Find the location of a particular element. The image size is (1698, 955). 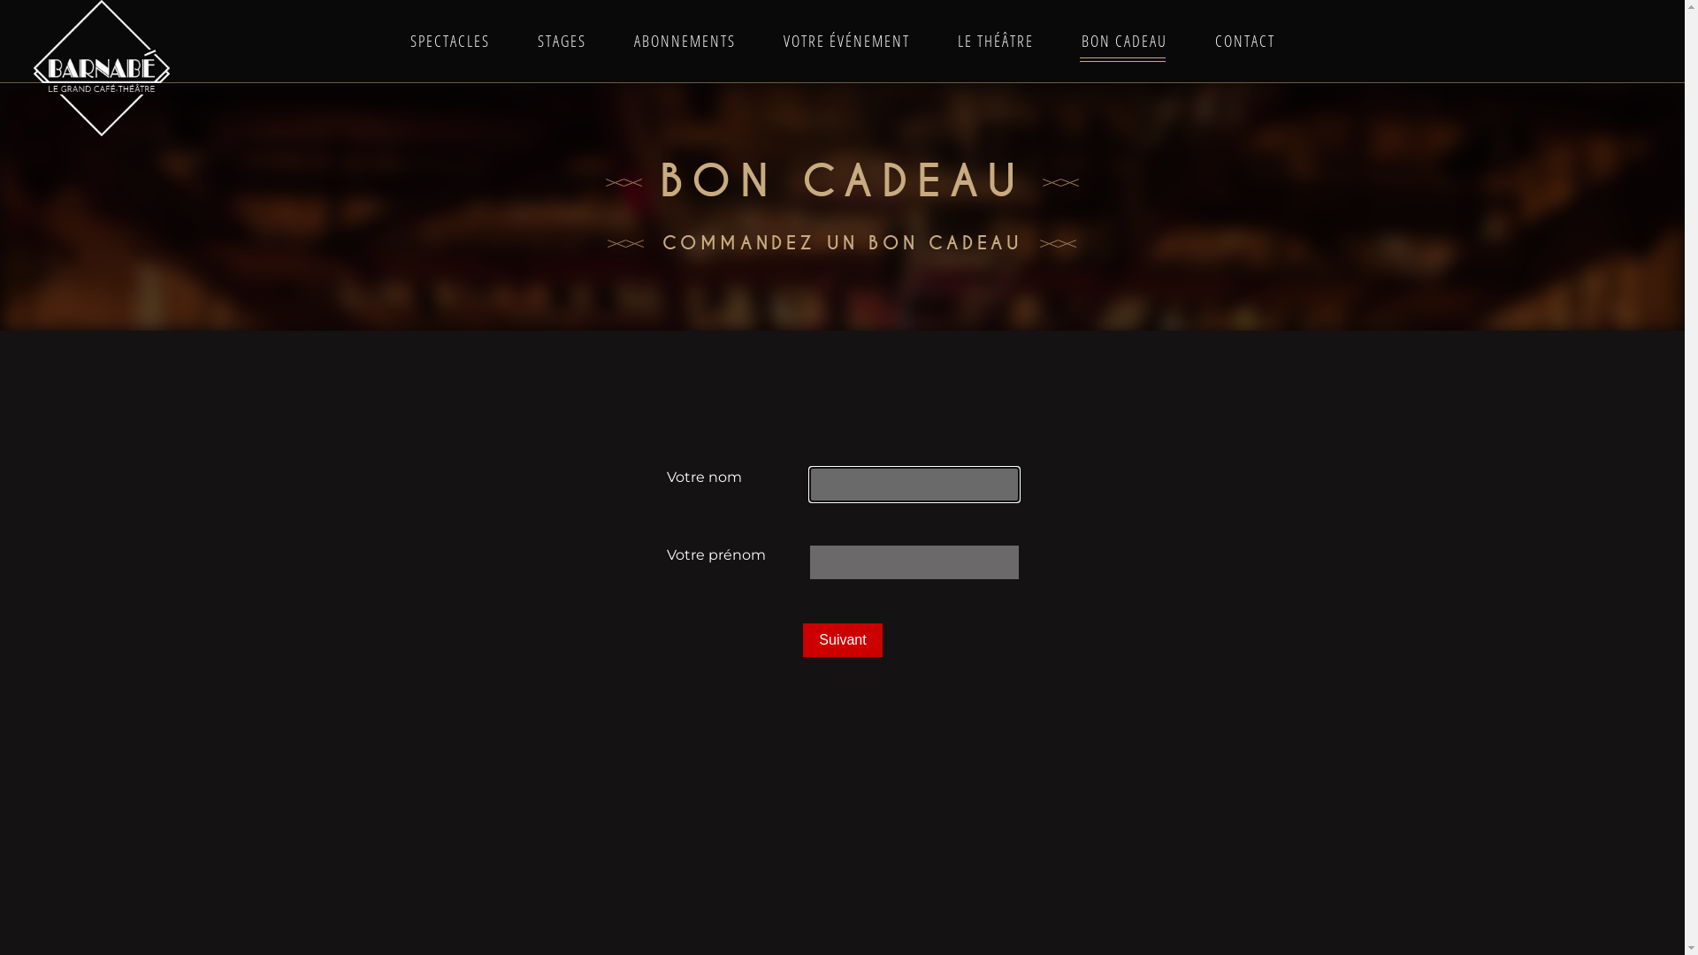

CONTACT is located at coordinates (1244, 41).